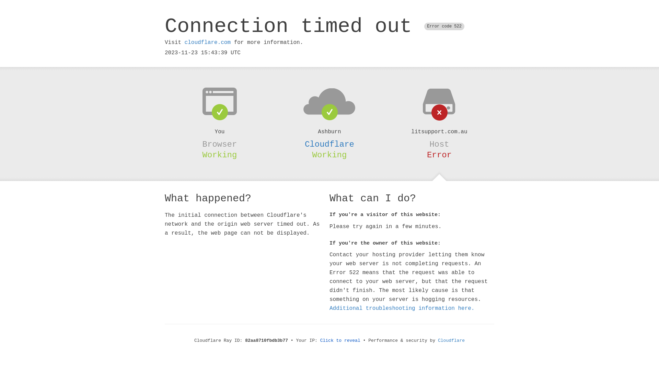 This screenshot has width=659, height=371. Describe the element at coordinates (208, 43) in the screenshot. I see `cloudflare.com` at that location.